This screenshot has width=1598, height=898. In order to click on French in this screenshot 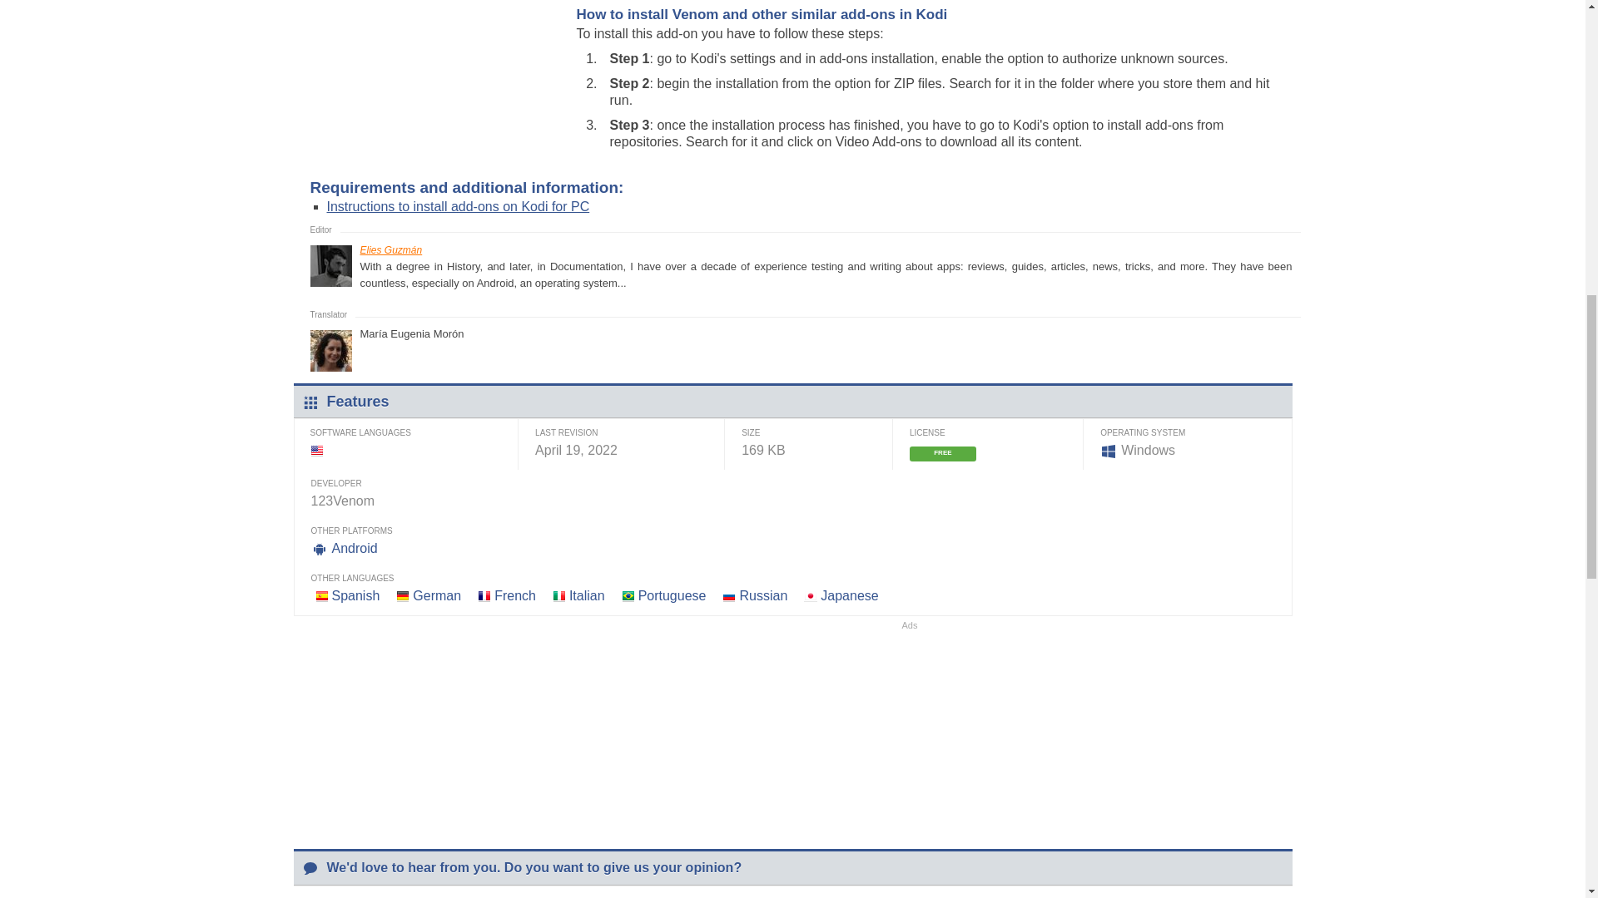, I will do `click(514, 595)`.